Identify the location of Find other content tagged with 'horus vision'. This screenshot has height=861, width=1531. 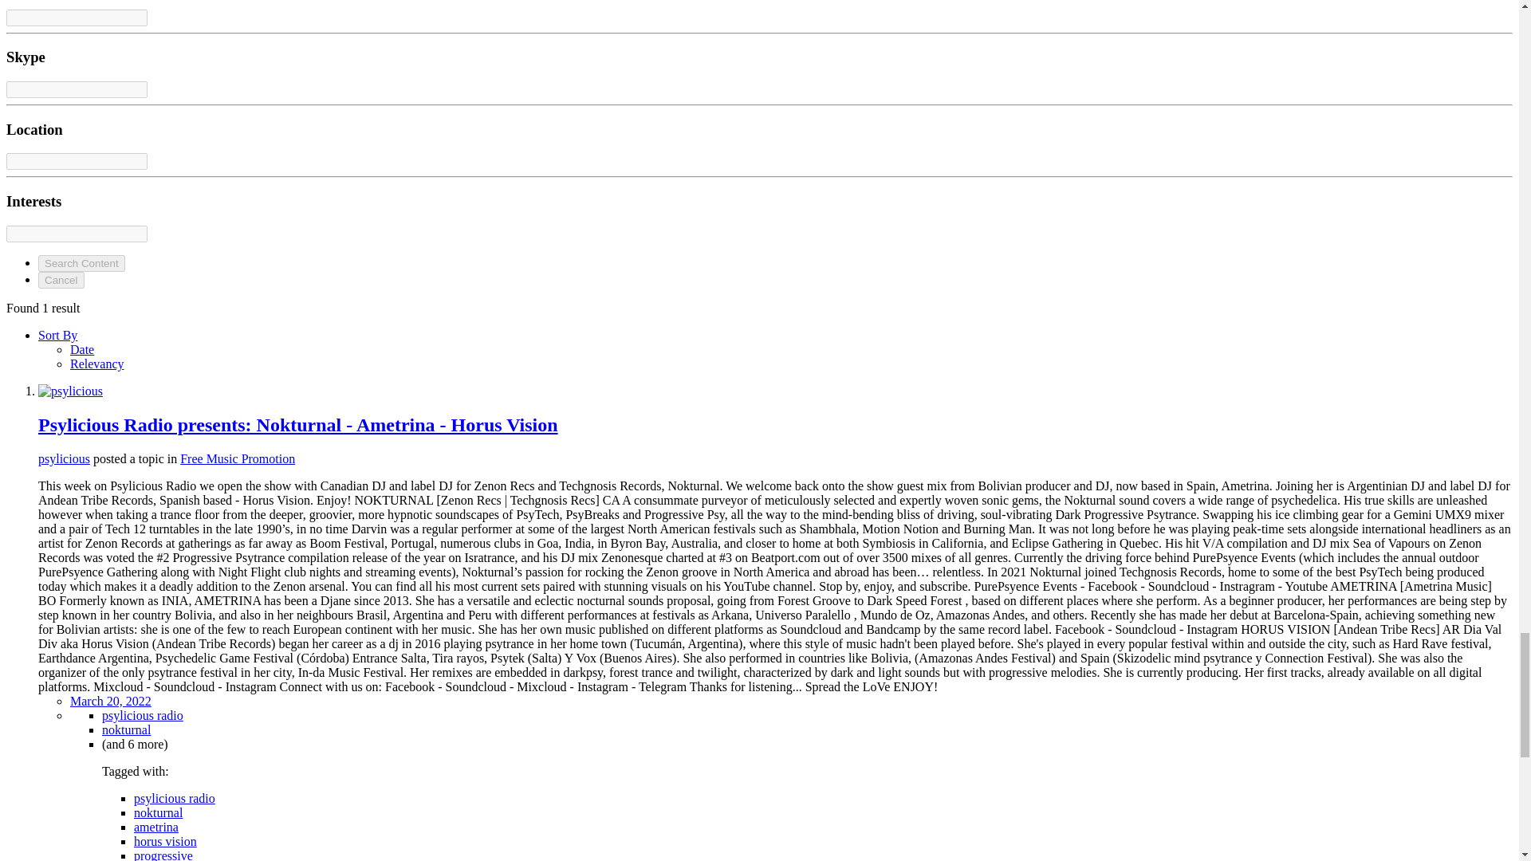
(166, 840).